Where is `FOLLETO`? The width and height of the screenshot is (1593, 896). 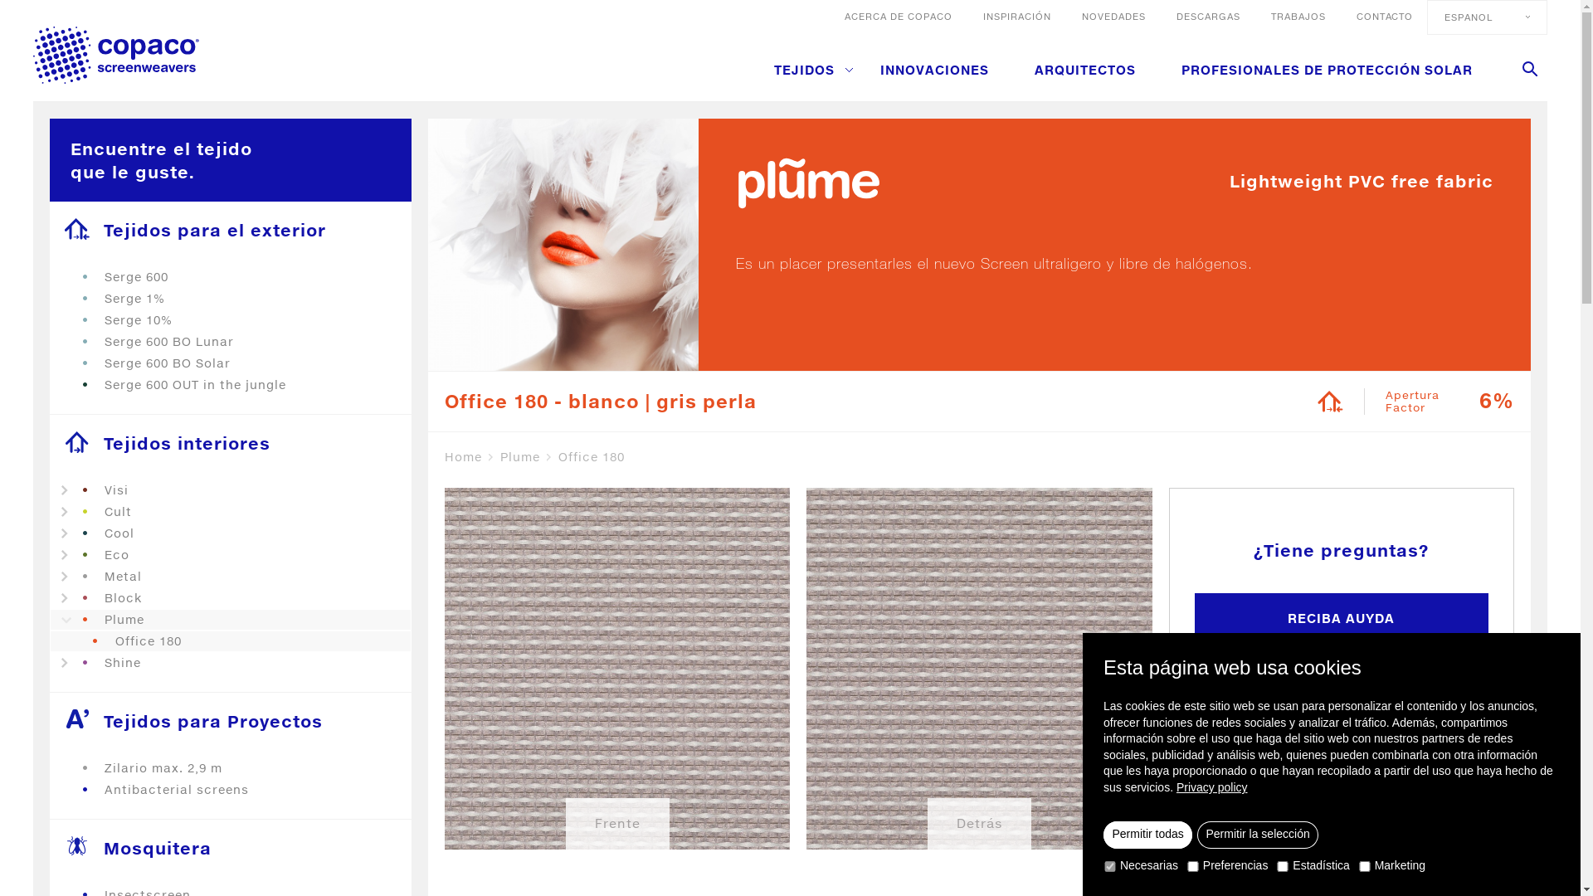 FOLLETO is located at coordinates (1342, 754).